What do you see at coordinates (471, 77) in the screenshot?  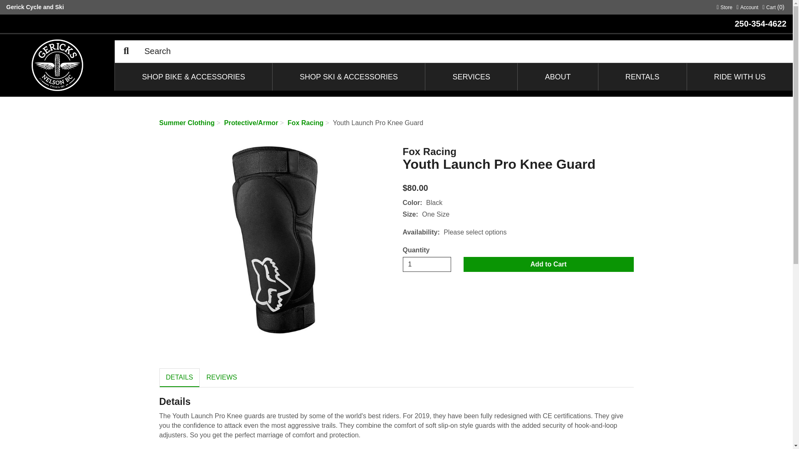 I see `SERVICES` at bounding box center [471, 77].